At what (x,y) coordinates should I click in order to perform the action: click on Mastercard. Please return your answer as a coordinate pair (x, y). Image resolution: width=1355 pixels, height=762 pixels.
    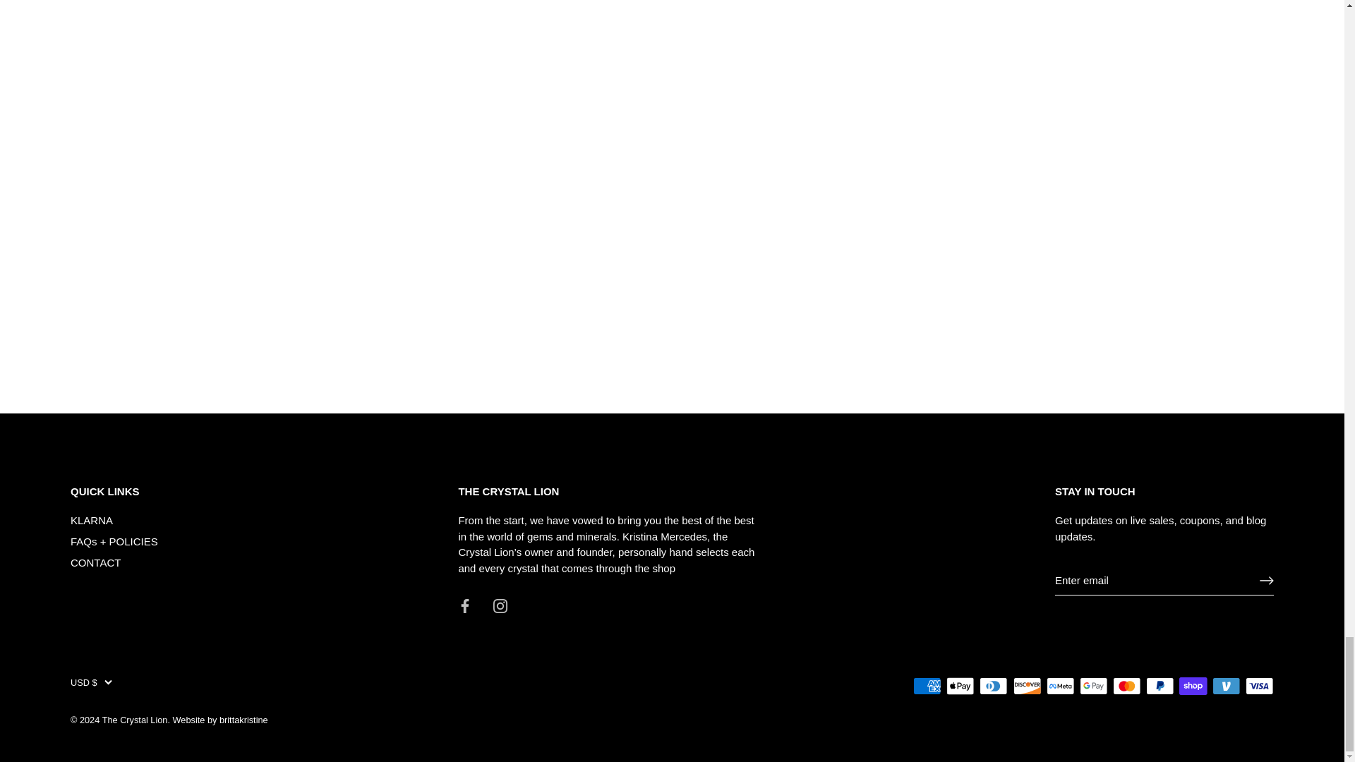
    Looking at the image, I should click on (1126, 685).